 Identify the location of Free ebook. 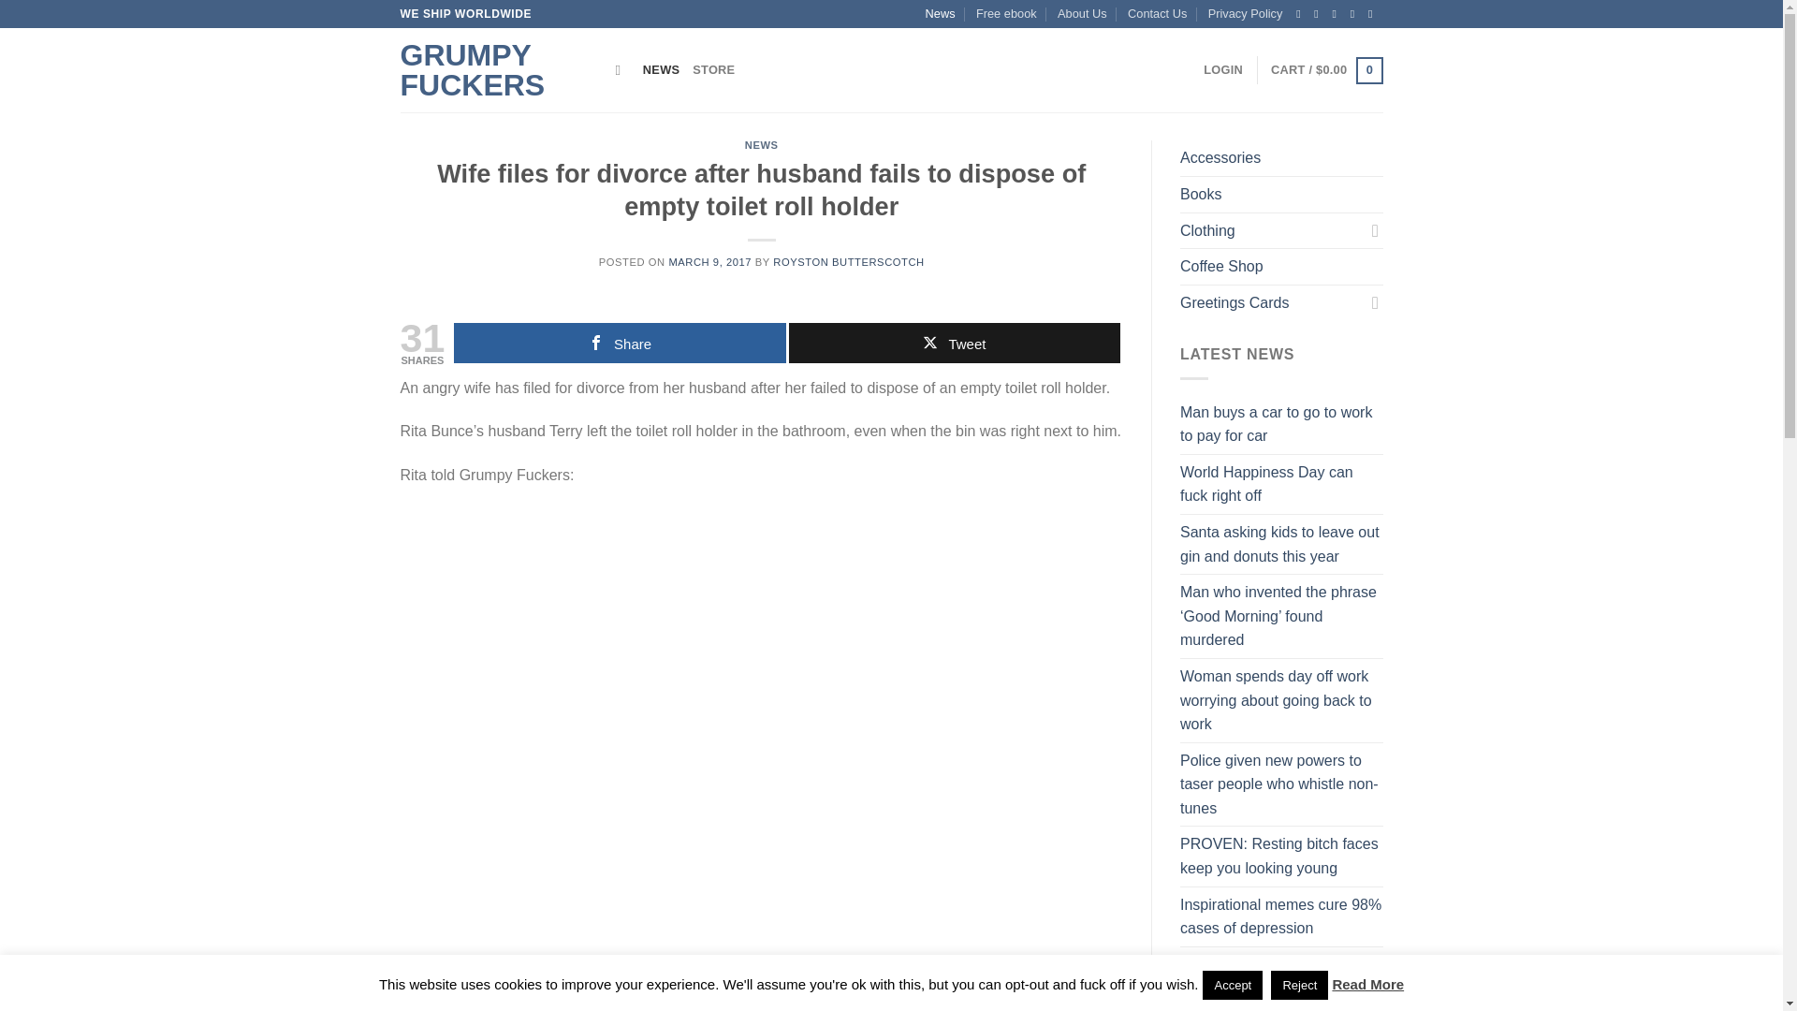
(1005, 14).